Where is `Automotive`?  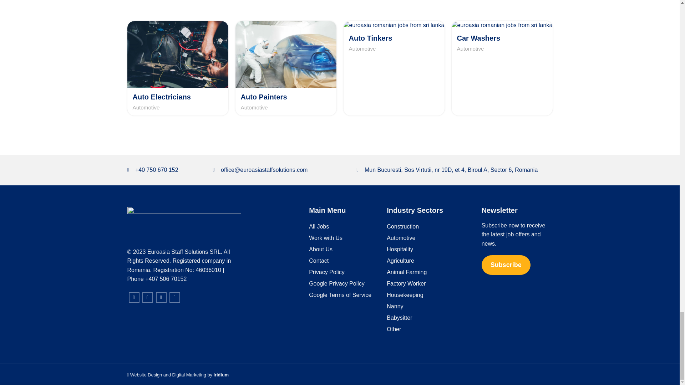
Automotive is located at coordinates (362, 48).